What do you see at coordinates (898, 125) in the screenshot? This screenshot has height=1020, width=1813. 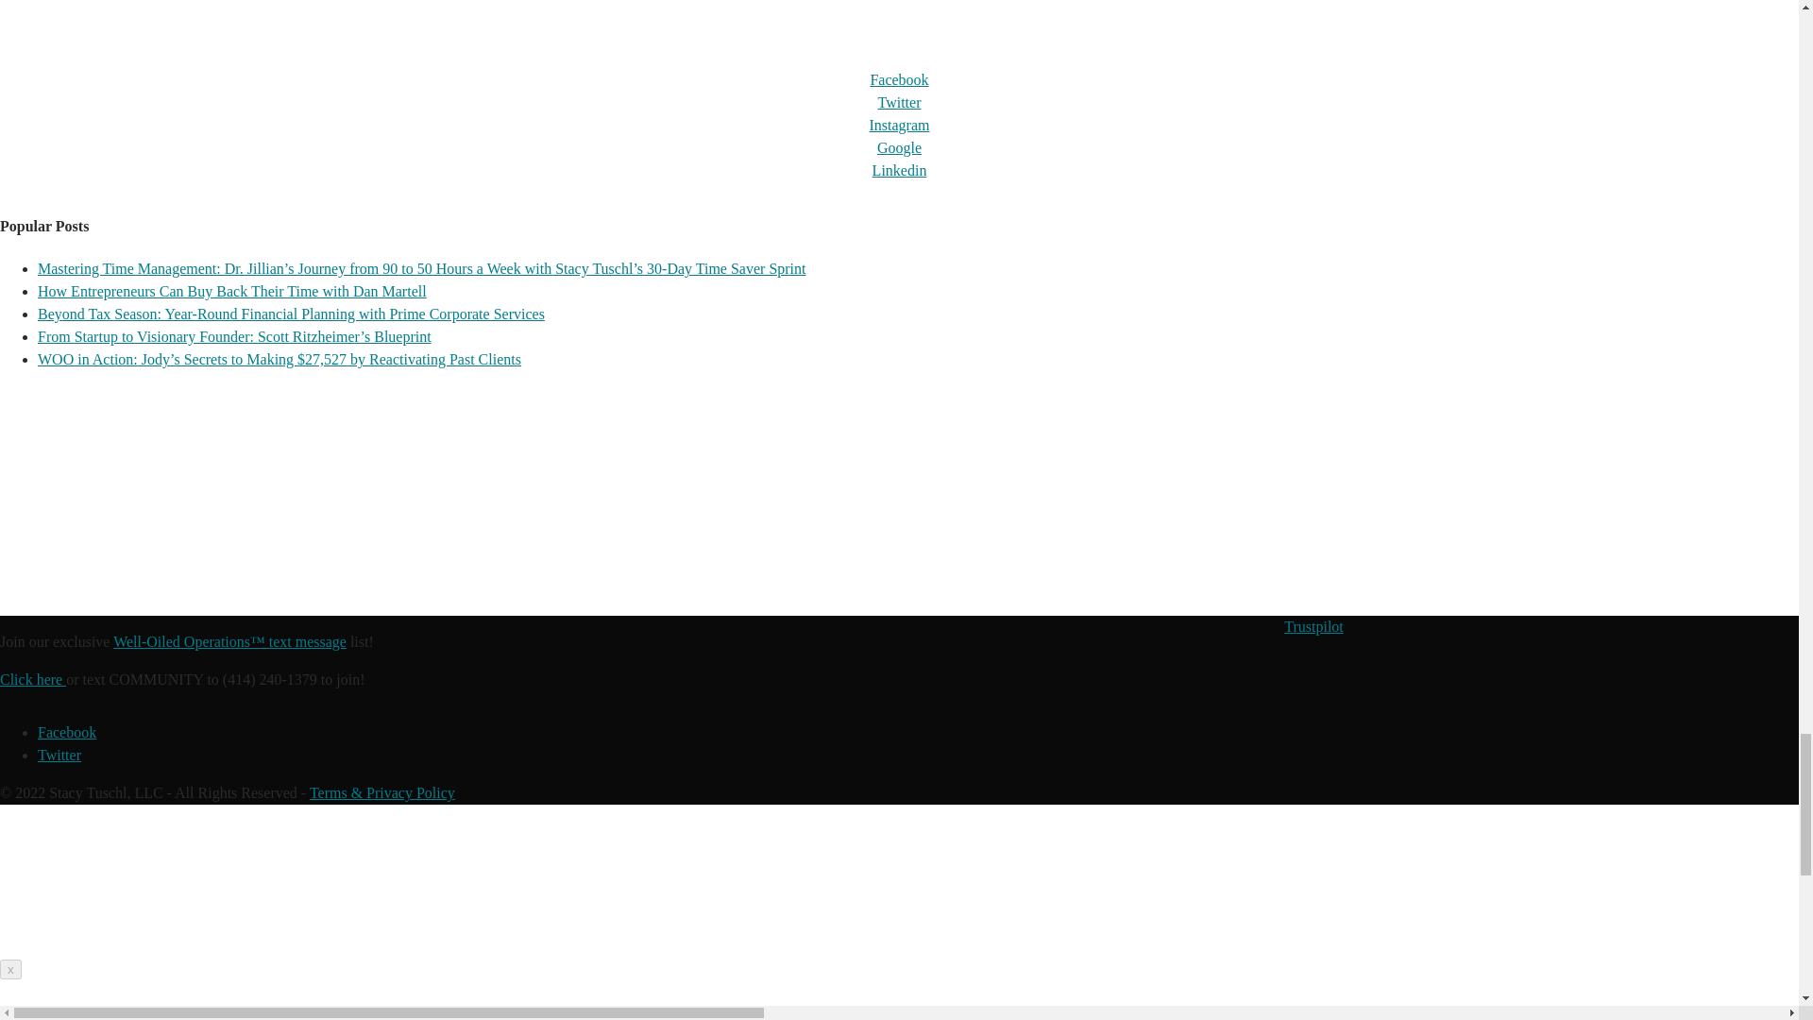 I see `Instagram` at bounding box center [898, 125].